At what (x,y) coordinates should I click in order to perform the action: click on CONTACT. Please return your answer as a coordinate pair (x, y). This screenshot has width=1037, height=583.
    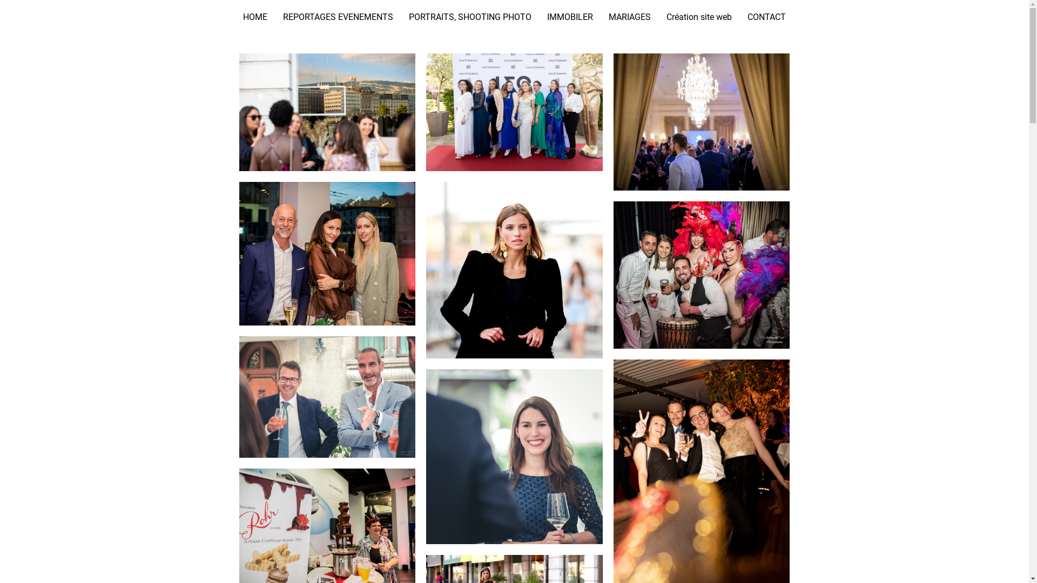
    Looking at the image, I should click on (767, 17).